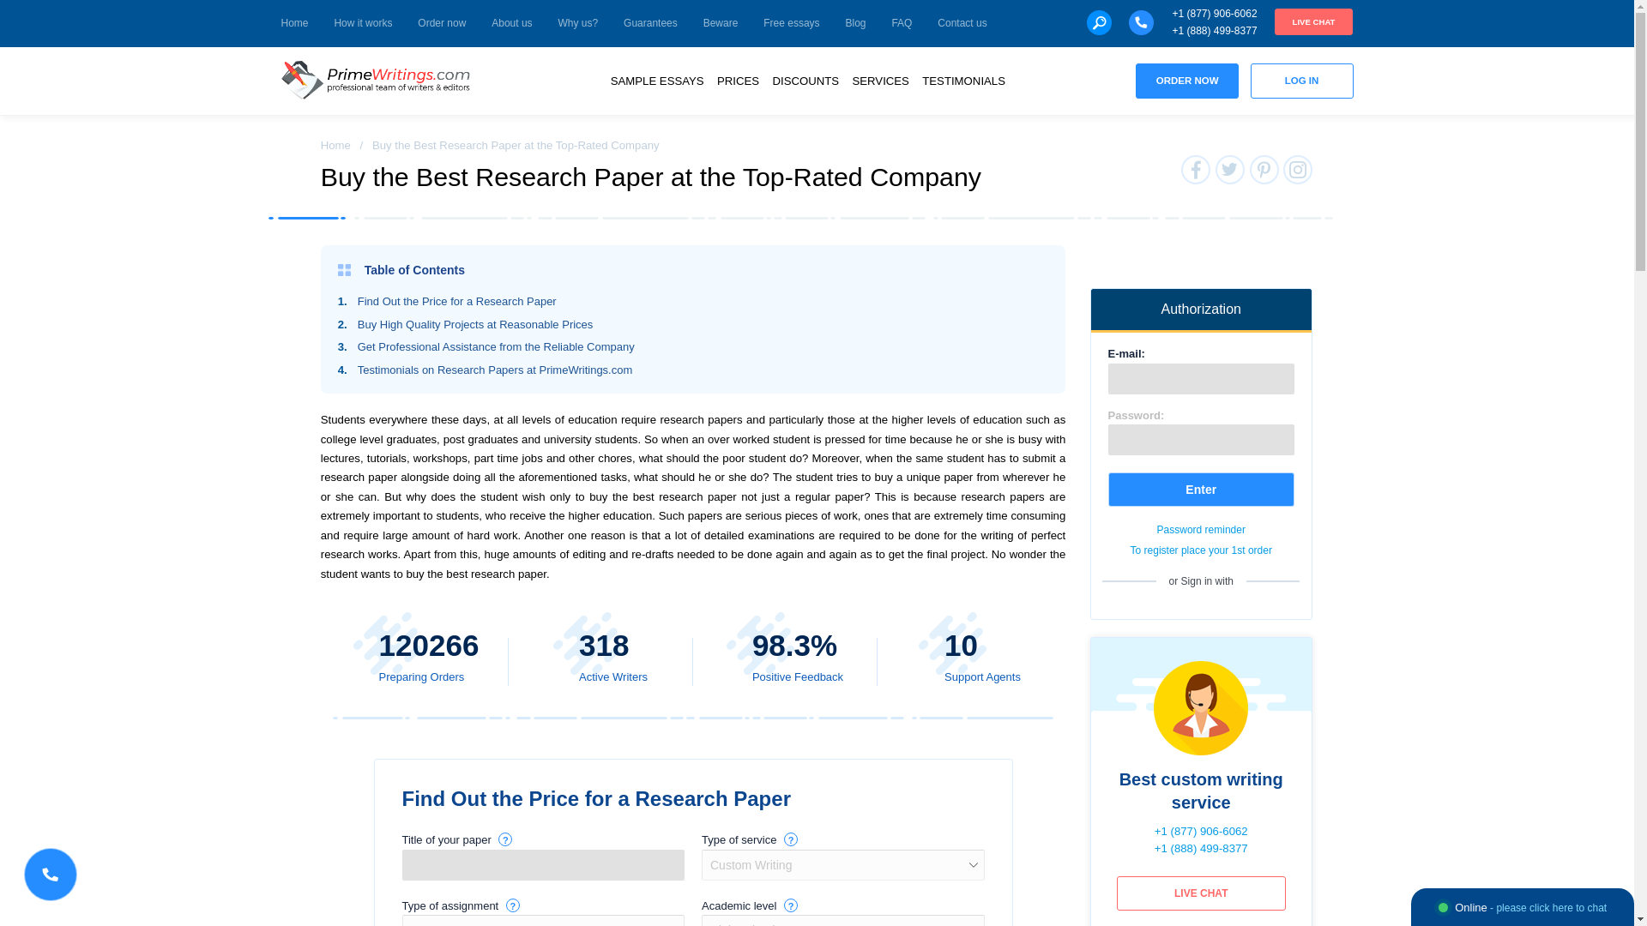 The width and height of the screenshot is (1647, 926). I want to click on Home, so click(295, 24).